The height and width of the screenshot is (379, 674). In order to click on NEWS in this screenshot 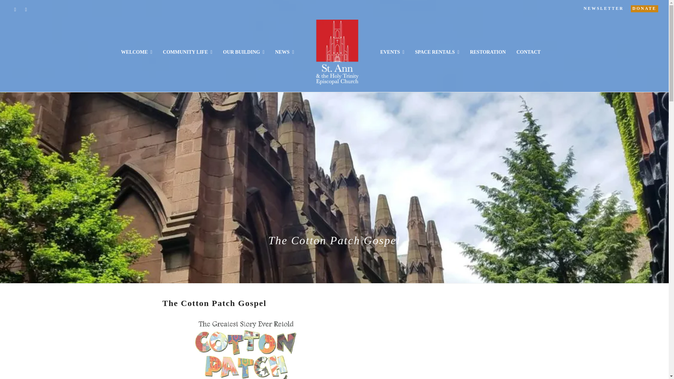, I will do `click(284, 52)`.